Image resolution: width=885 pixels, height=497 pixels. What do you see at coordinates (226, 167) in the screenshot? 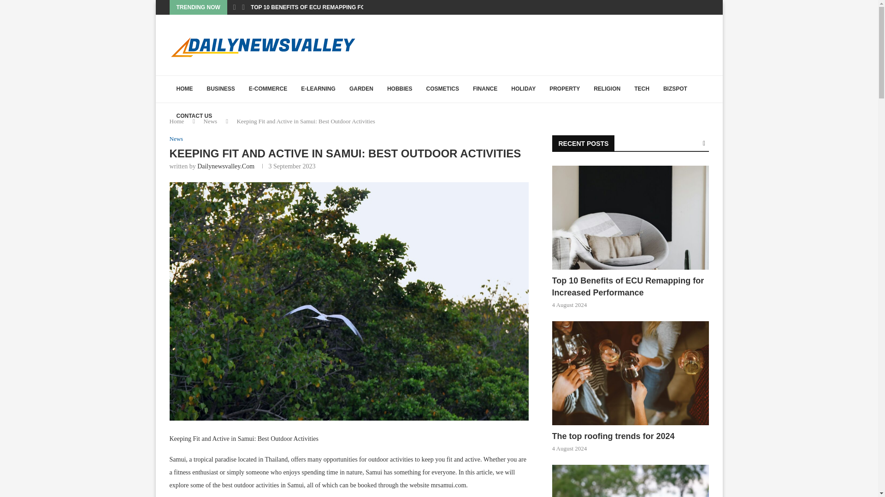
I see `Dailynewsvalley.Com` at bounding box center [226, 167].